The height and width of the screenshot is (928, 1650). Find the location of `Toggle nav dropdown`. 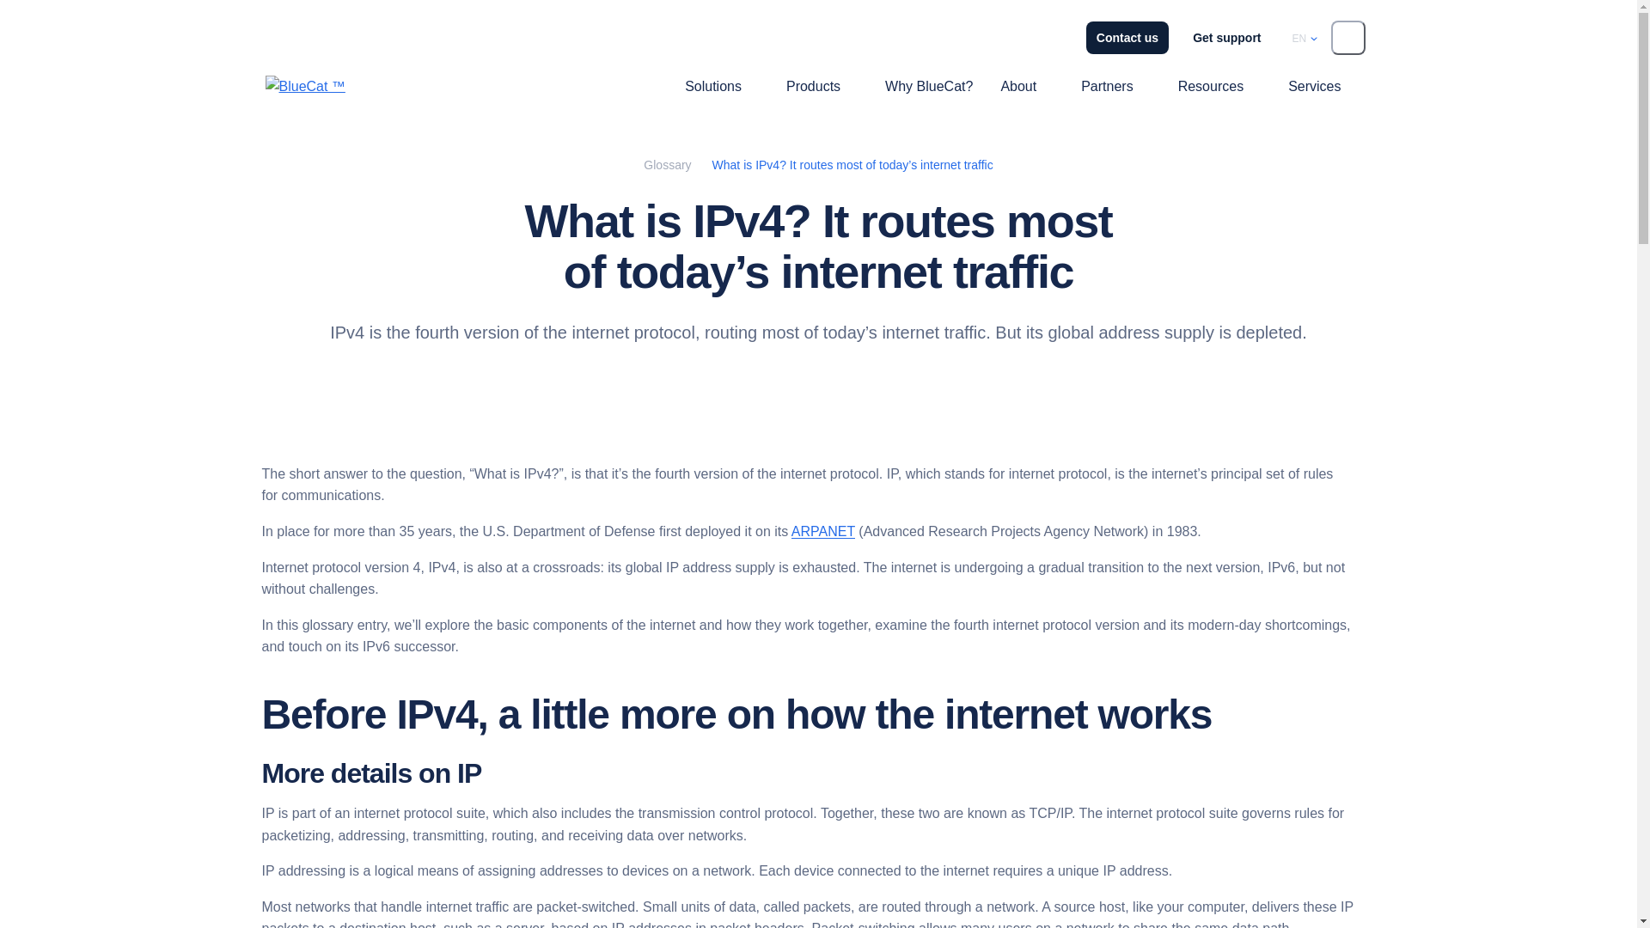

Toggle nav dropdown is located at coordinates (1052, 86).